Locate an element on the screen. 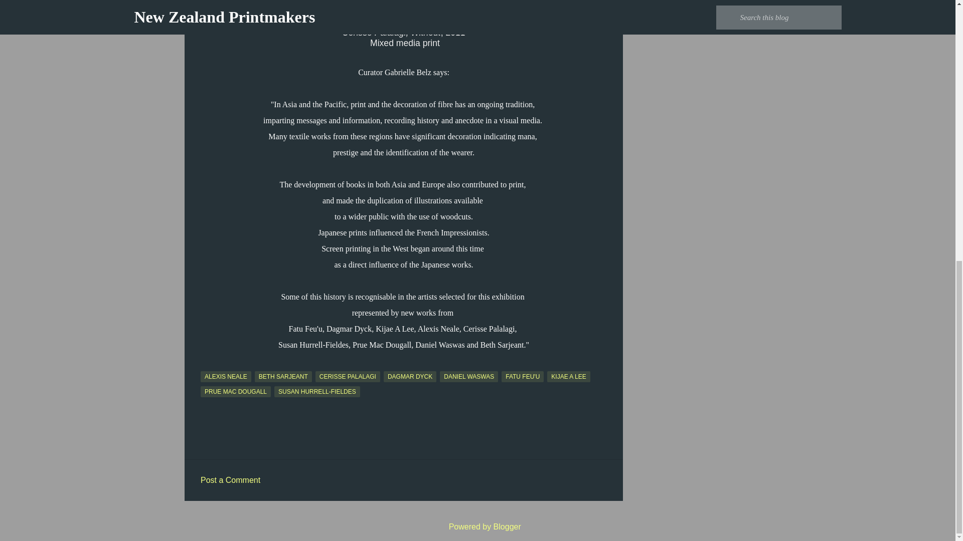  Post a Comment is located at coordinates (230, 480).